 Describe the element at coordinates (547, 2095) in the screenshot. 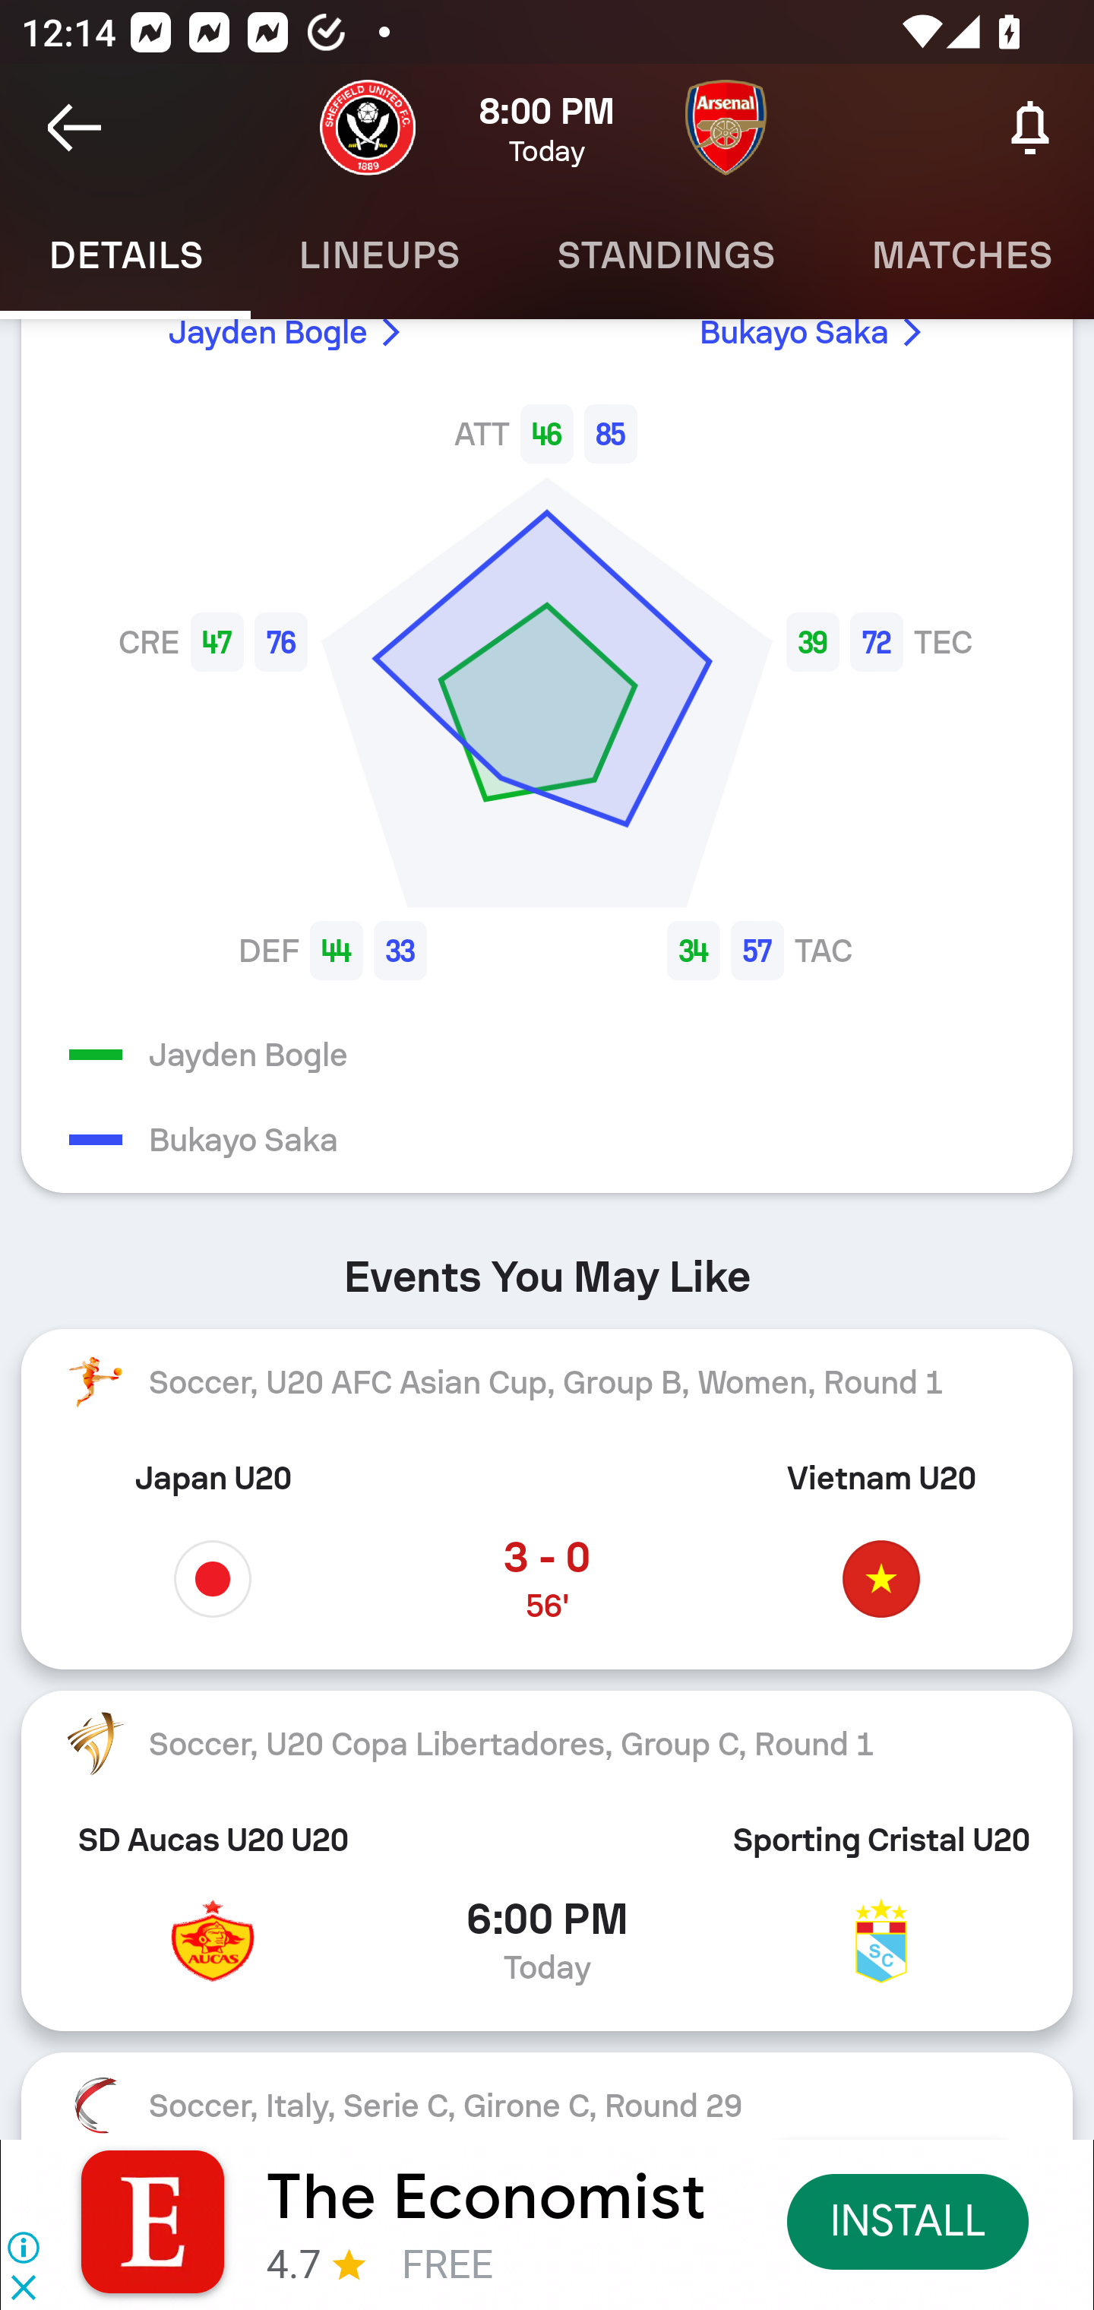

I see `Soccer, Italy, Serie C, Girone C, Round 29` at that location.